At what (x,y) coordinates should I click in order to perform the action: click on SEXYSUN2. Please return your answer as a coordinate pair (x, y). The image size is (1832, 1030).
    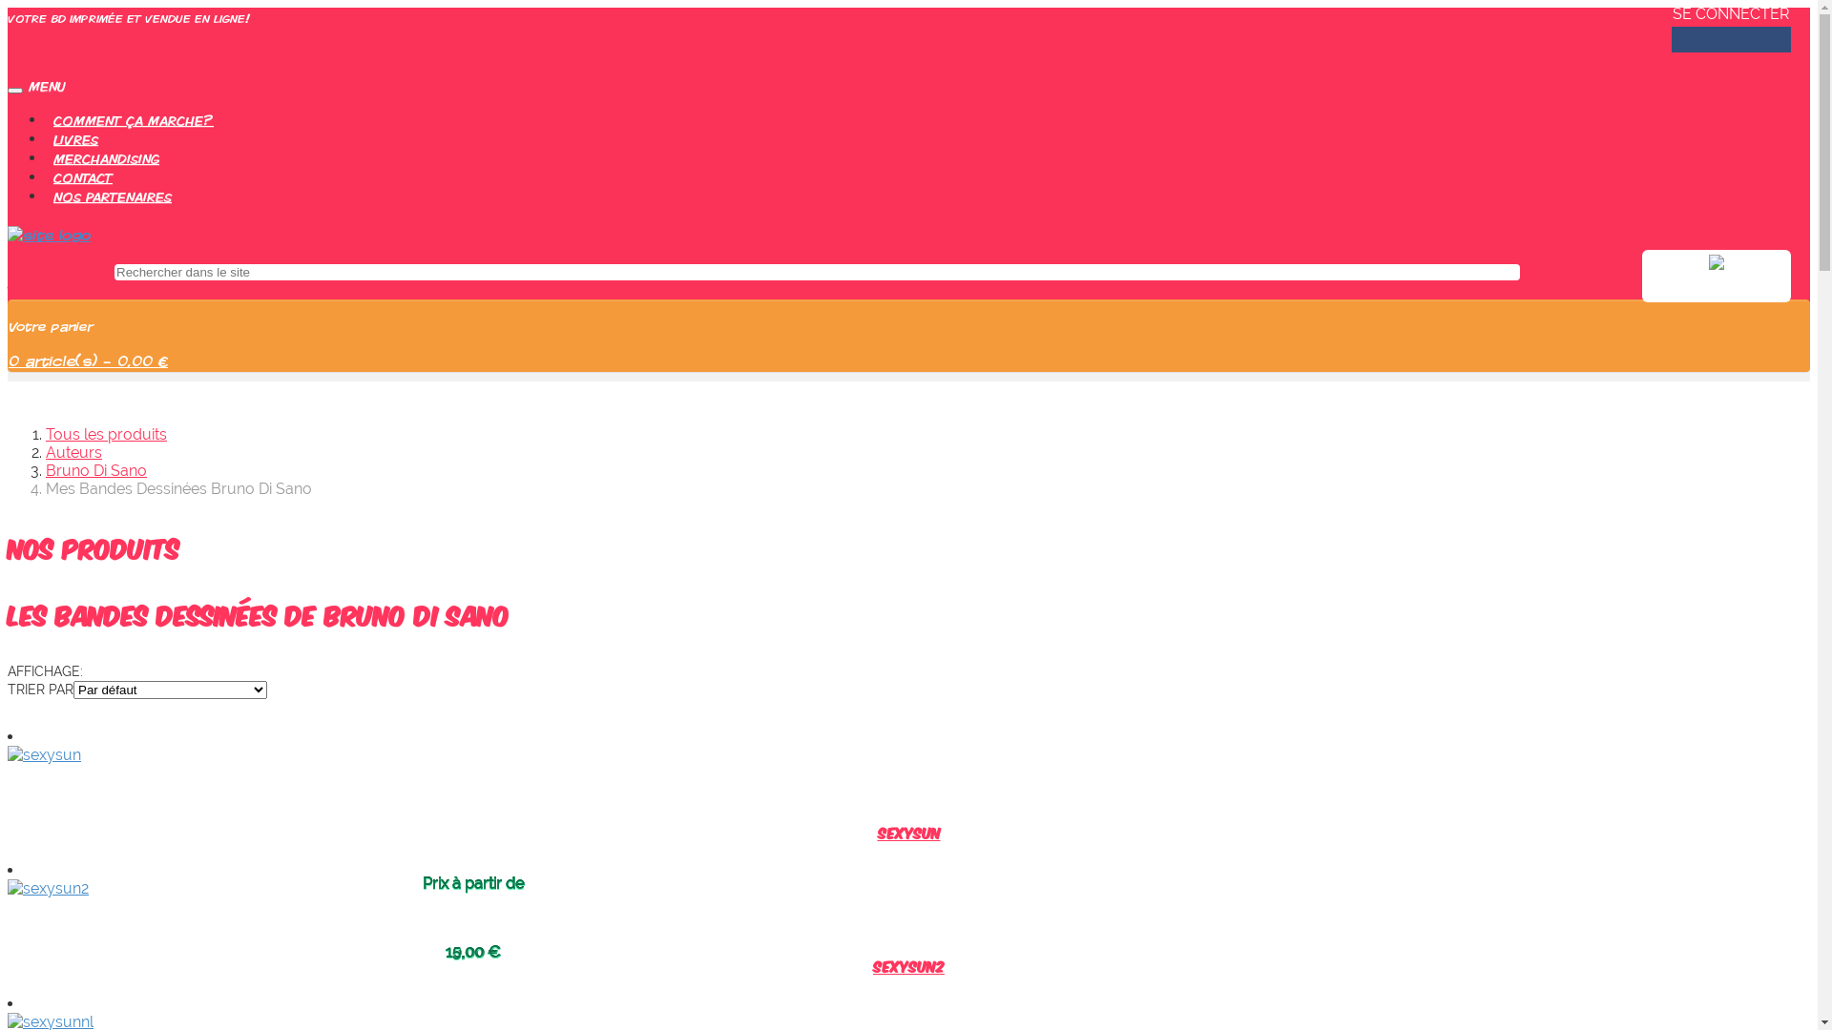
    Looking at the image, I should click on (908, 965).